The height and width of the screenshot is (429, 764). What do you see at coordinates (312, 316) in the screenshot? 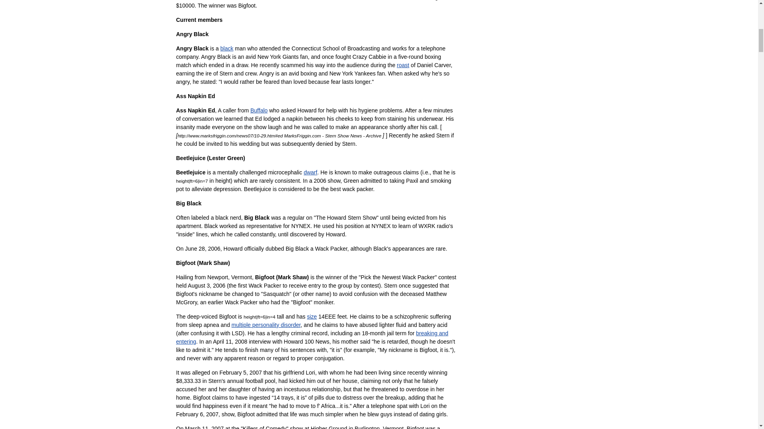
I see `size` at bounding box center [312, 316].